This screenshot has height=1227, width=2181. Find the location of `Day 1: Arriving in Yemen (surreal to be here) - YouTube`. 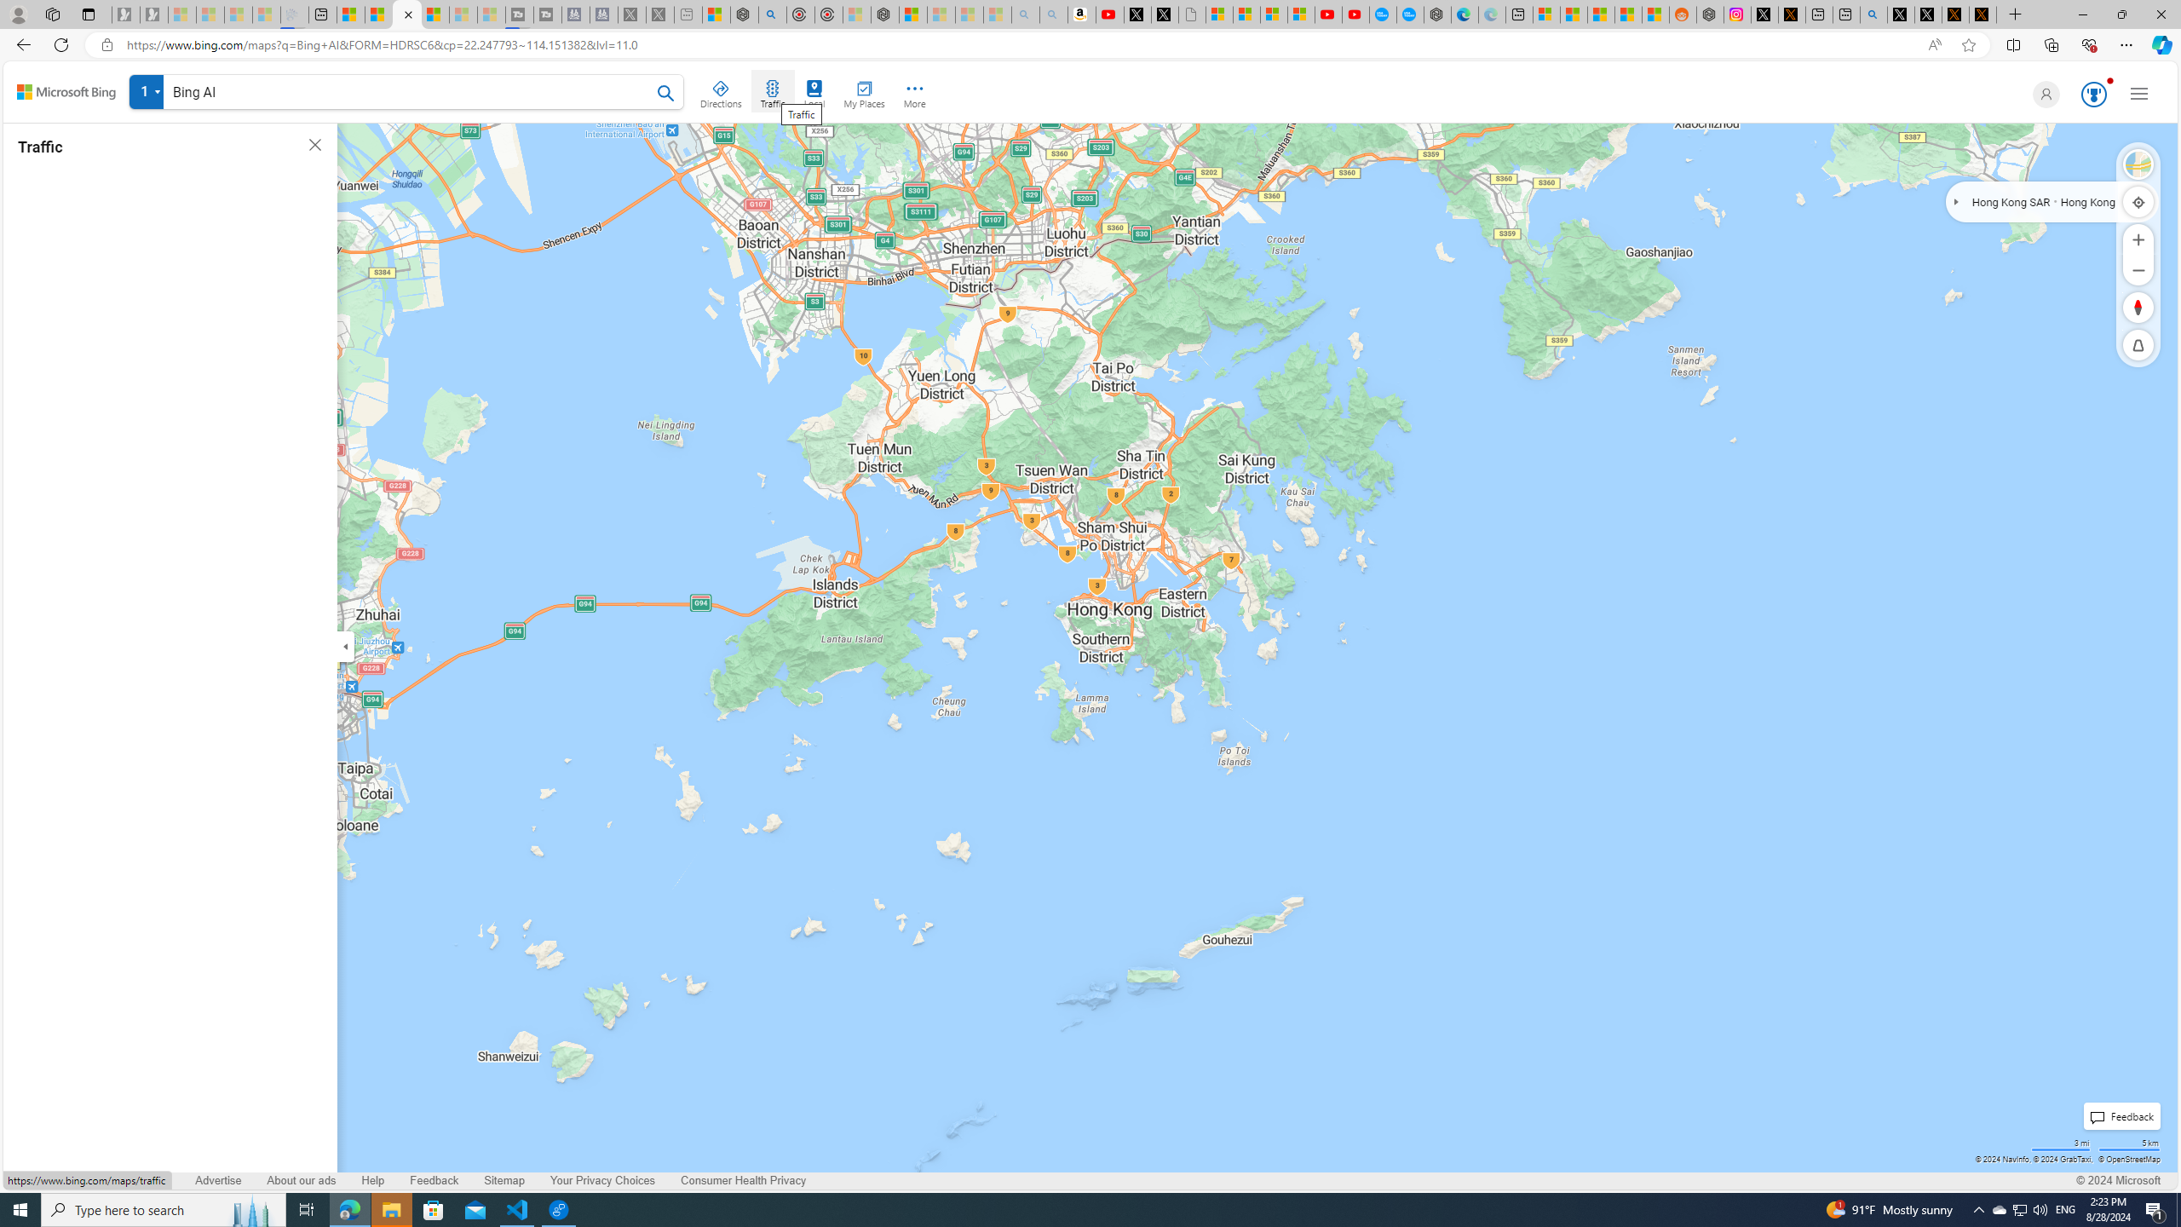

Day 1: Arriving in Yemen (surreal to be here) - YouTube is located at coordinates (1109, 14).